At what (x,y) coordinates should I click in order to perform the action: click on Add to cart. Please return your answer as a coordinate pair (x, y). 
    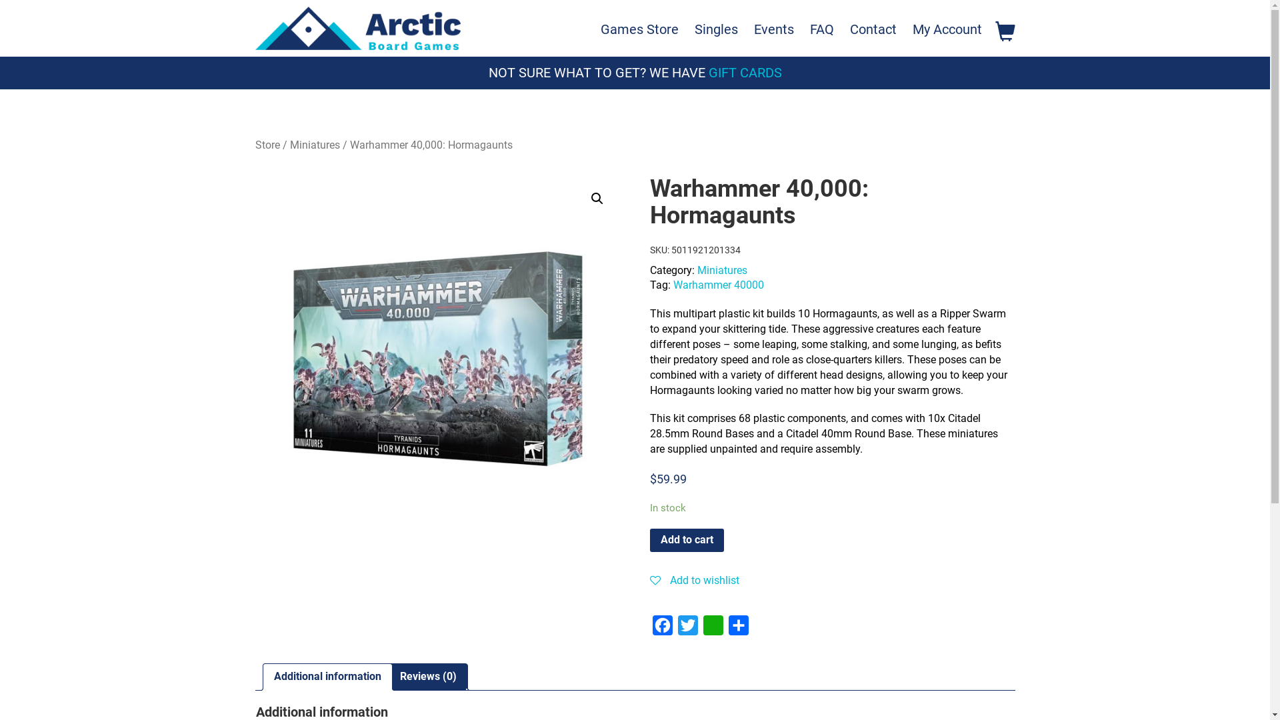
    Looking at the image, I should click on (687, 541).